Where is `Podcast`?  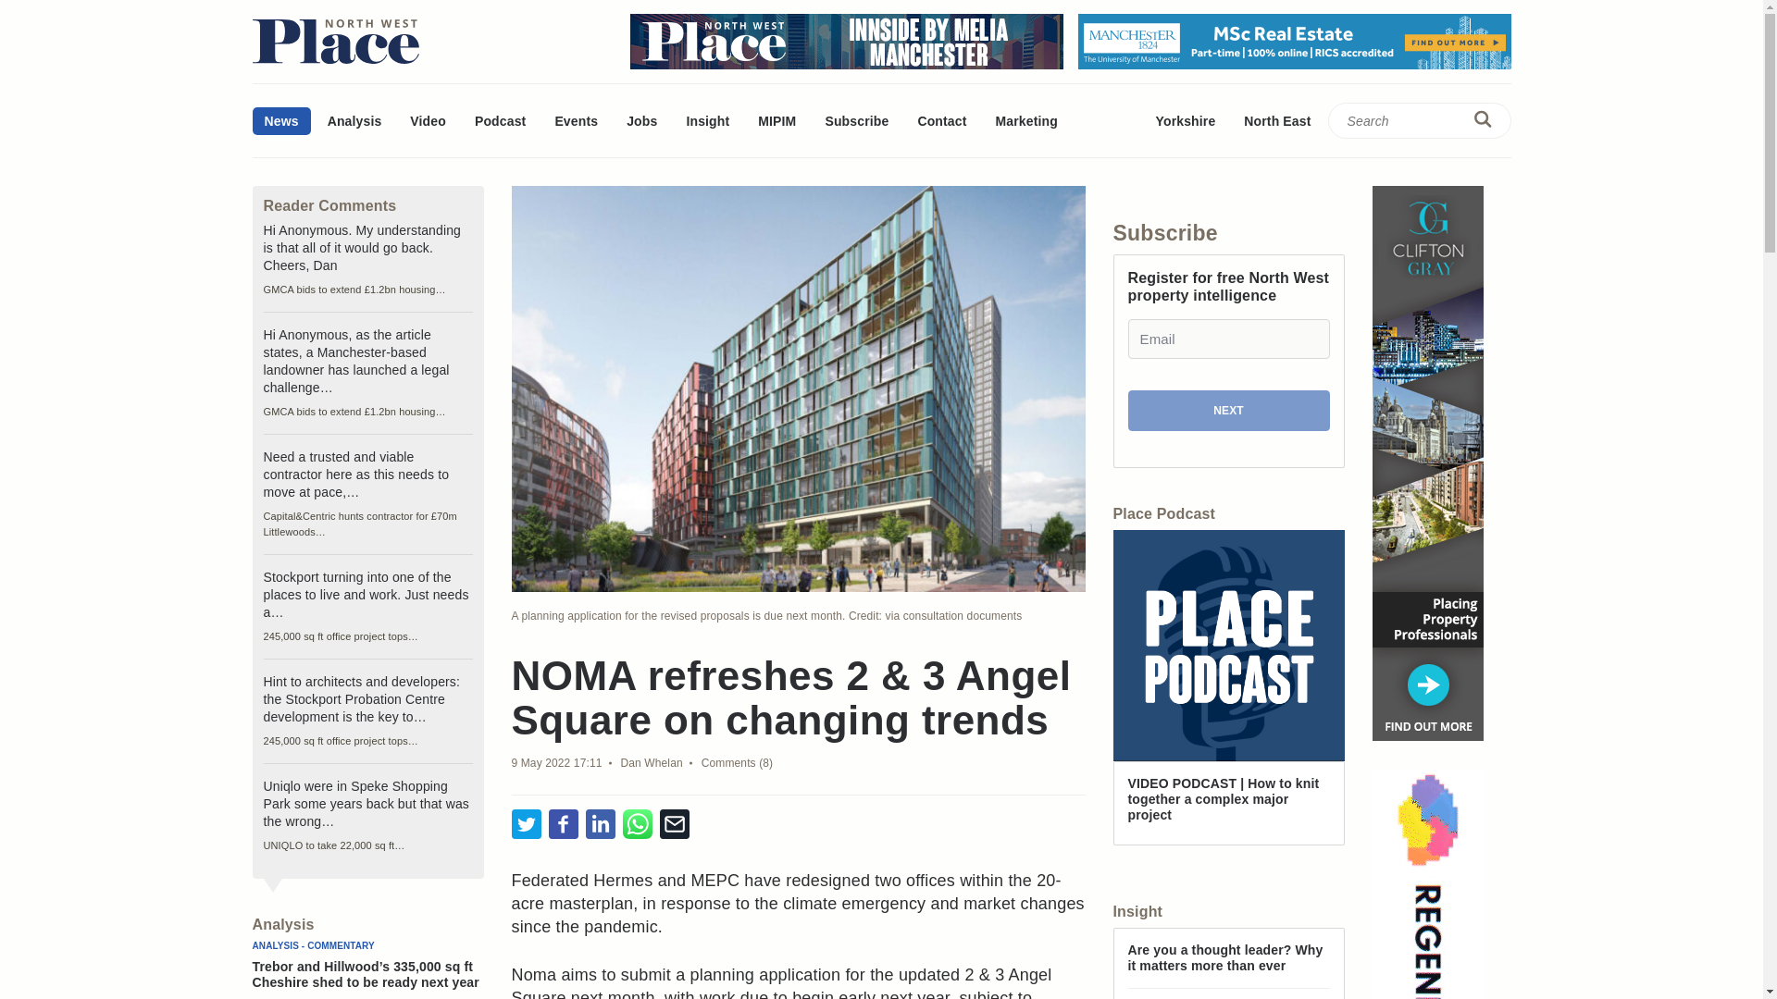 Podcast is located at coordinates (500, 120).